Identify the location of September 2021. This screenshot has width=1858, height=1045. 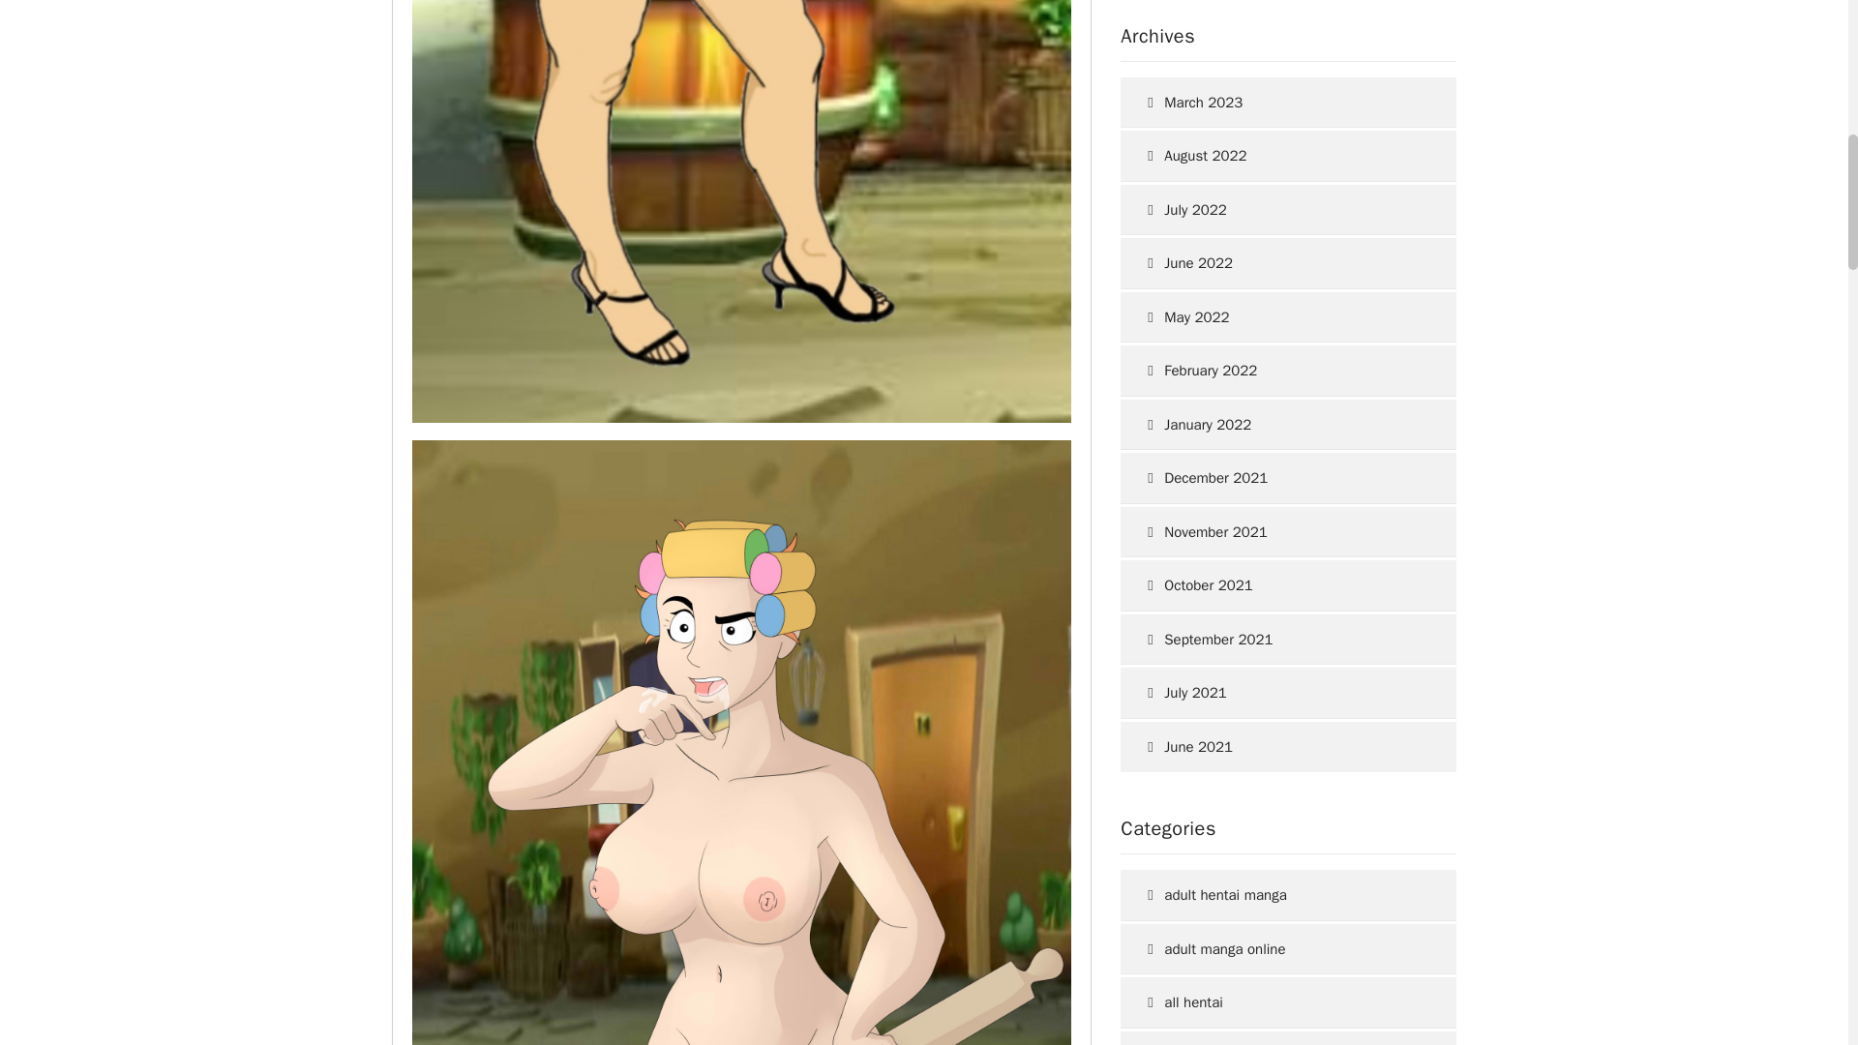
(1280, 640).